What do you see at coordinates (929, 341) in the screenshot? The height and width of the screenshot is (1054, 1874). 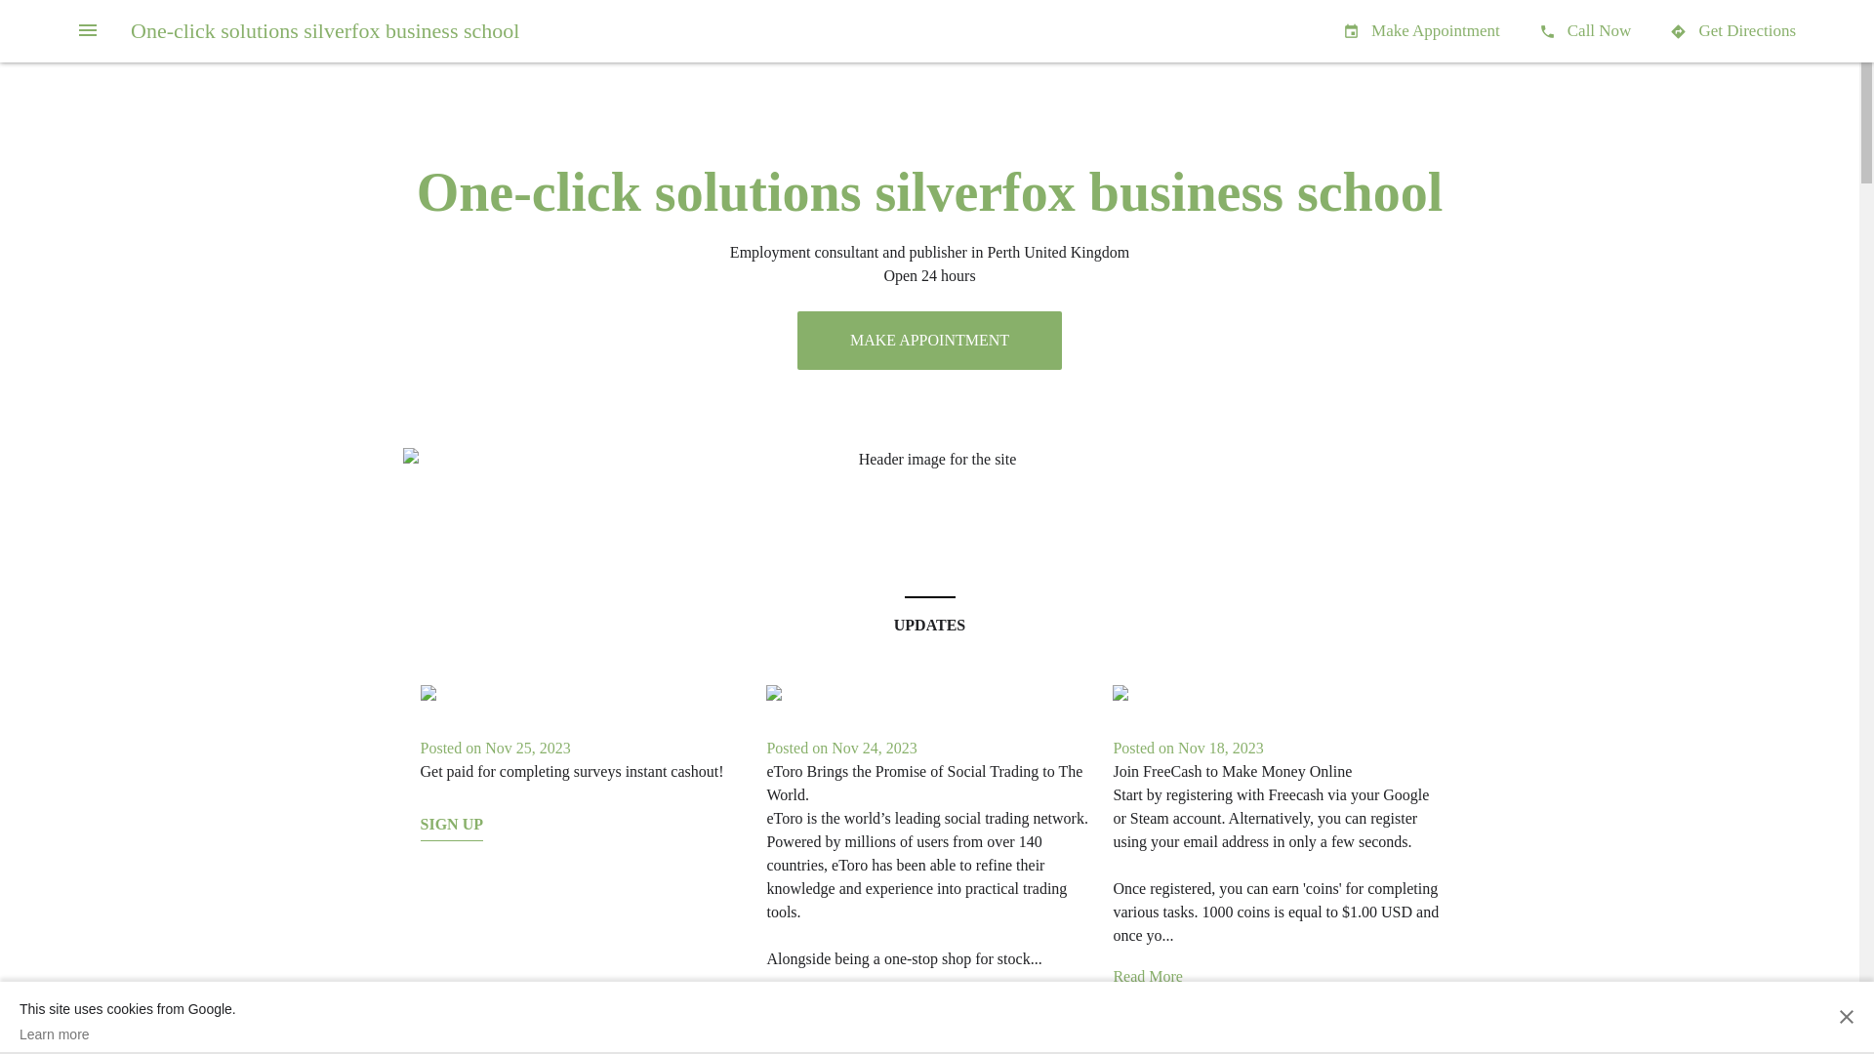 I see `MAKE APPOINTMENT` at bounding box center [929, 341].